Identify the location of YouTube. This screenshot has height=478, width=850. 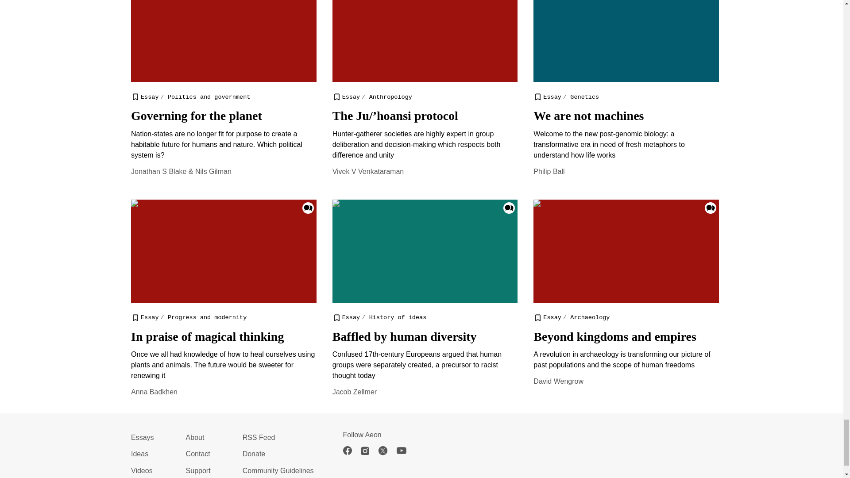
(406, 451).